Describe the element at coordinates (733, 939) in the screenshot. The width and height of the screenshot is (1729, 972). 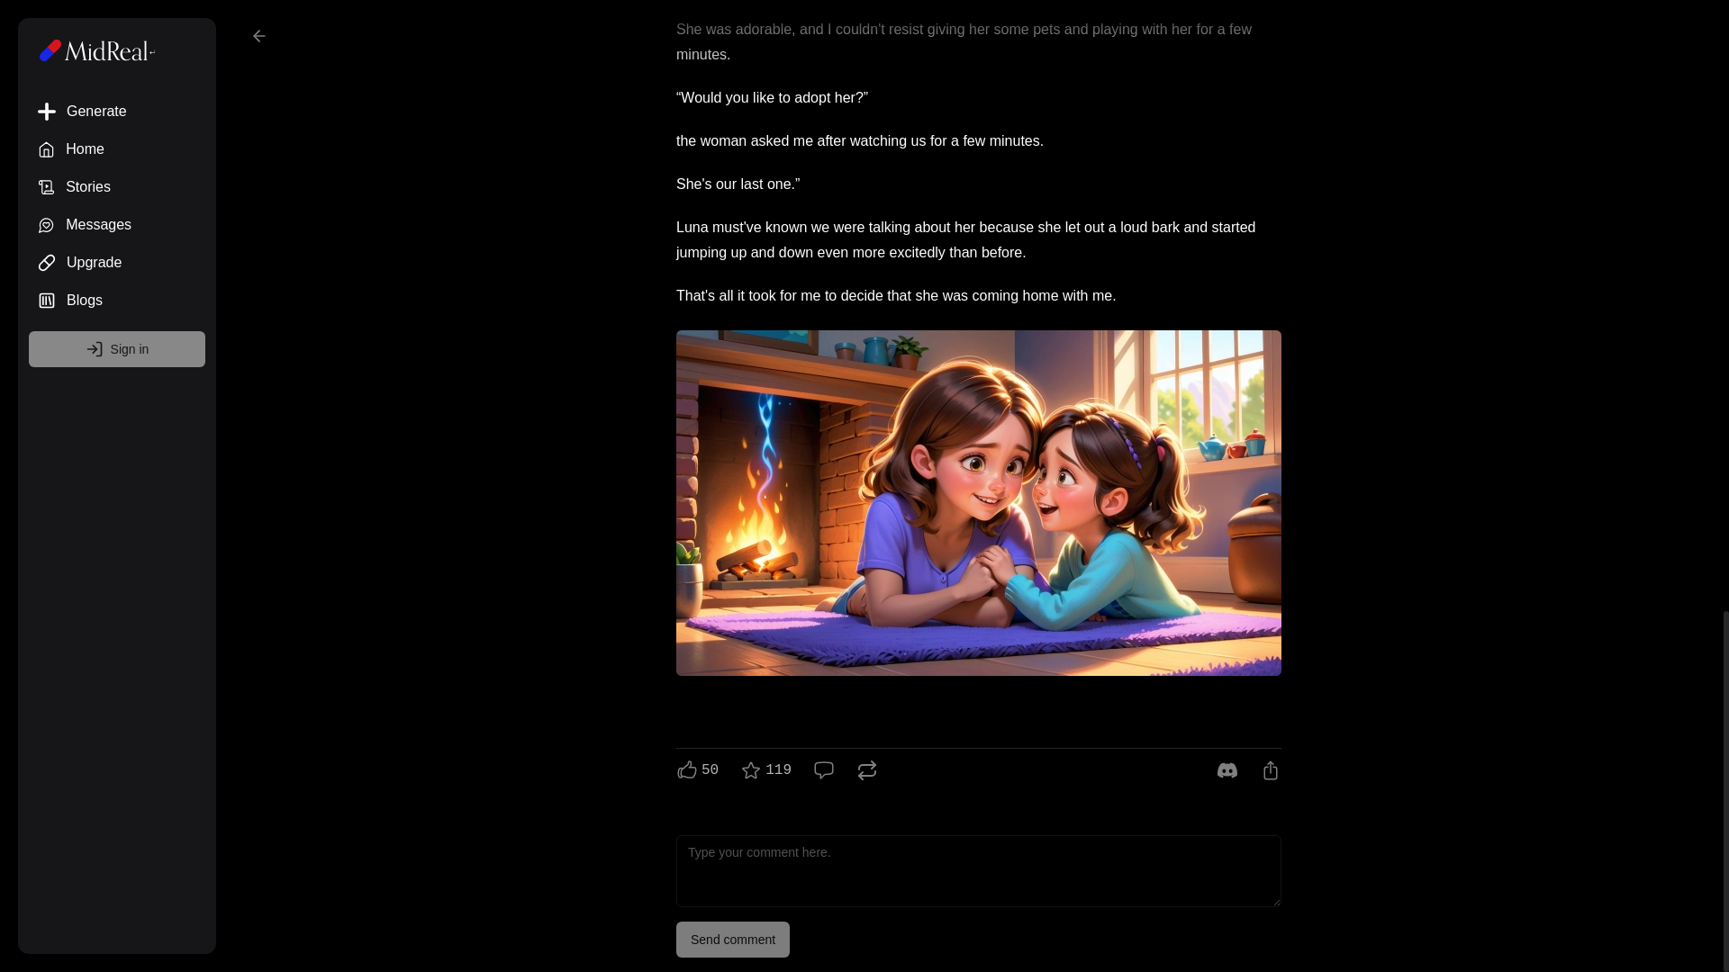
I see `Send comment` at that location.